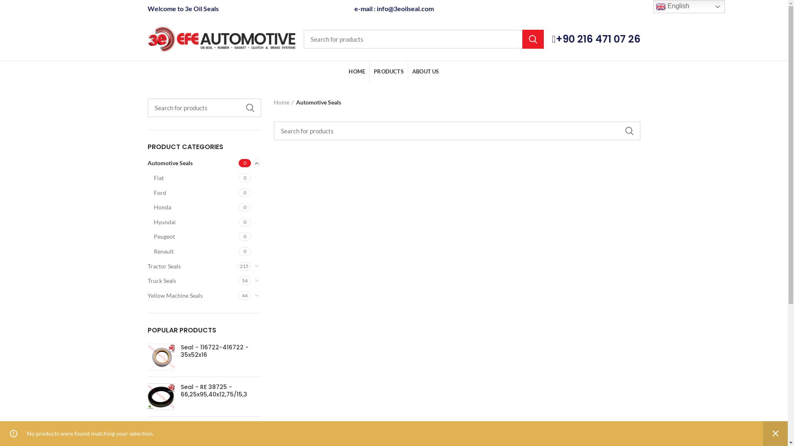  Describe the element at coordinates (426, 71) in the screenshot. I see `ABOUT US` at that location.